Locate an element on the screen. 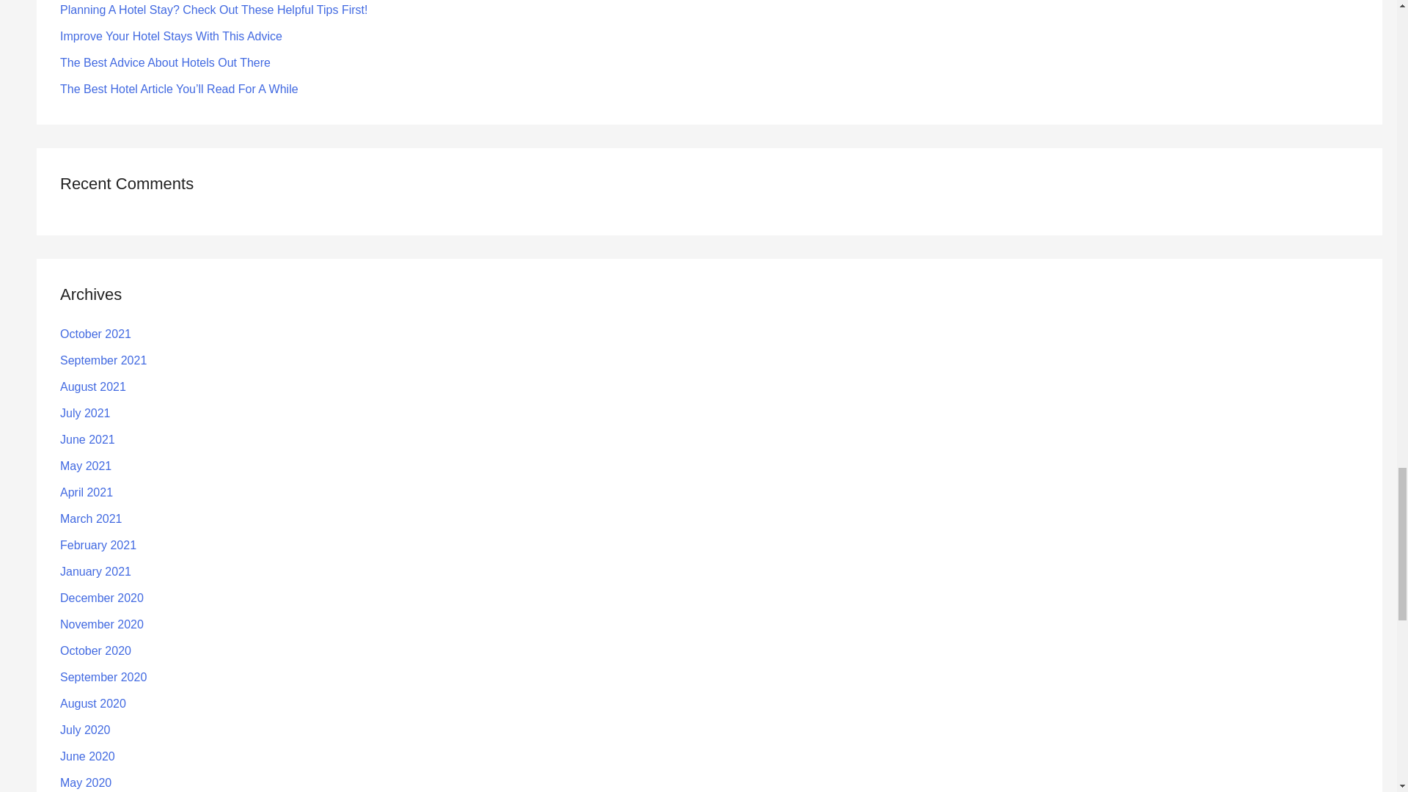  July 2021 is located at coordinates (85, 414).